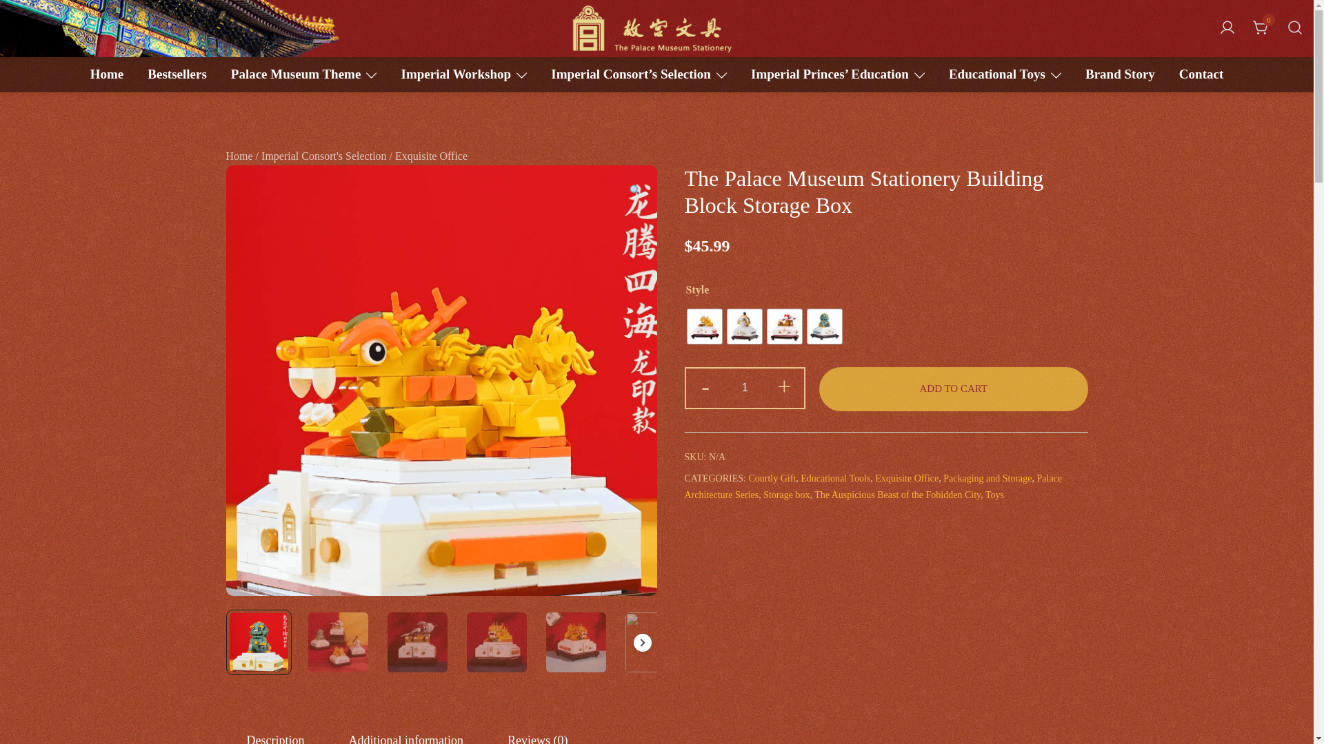  Describe the element at coordinates (177, 74) in the screenshot. I see `Bestsellers` at that location.